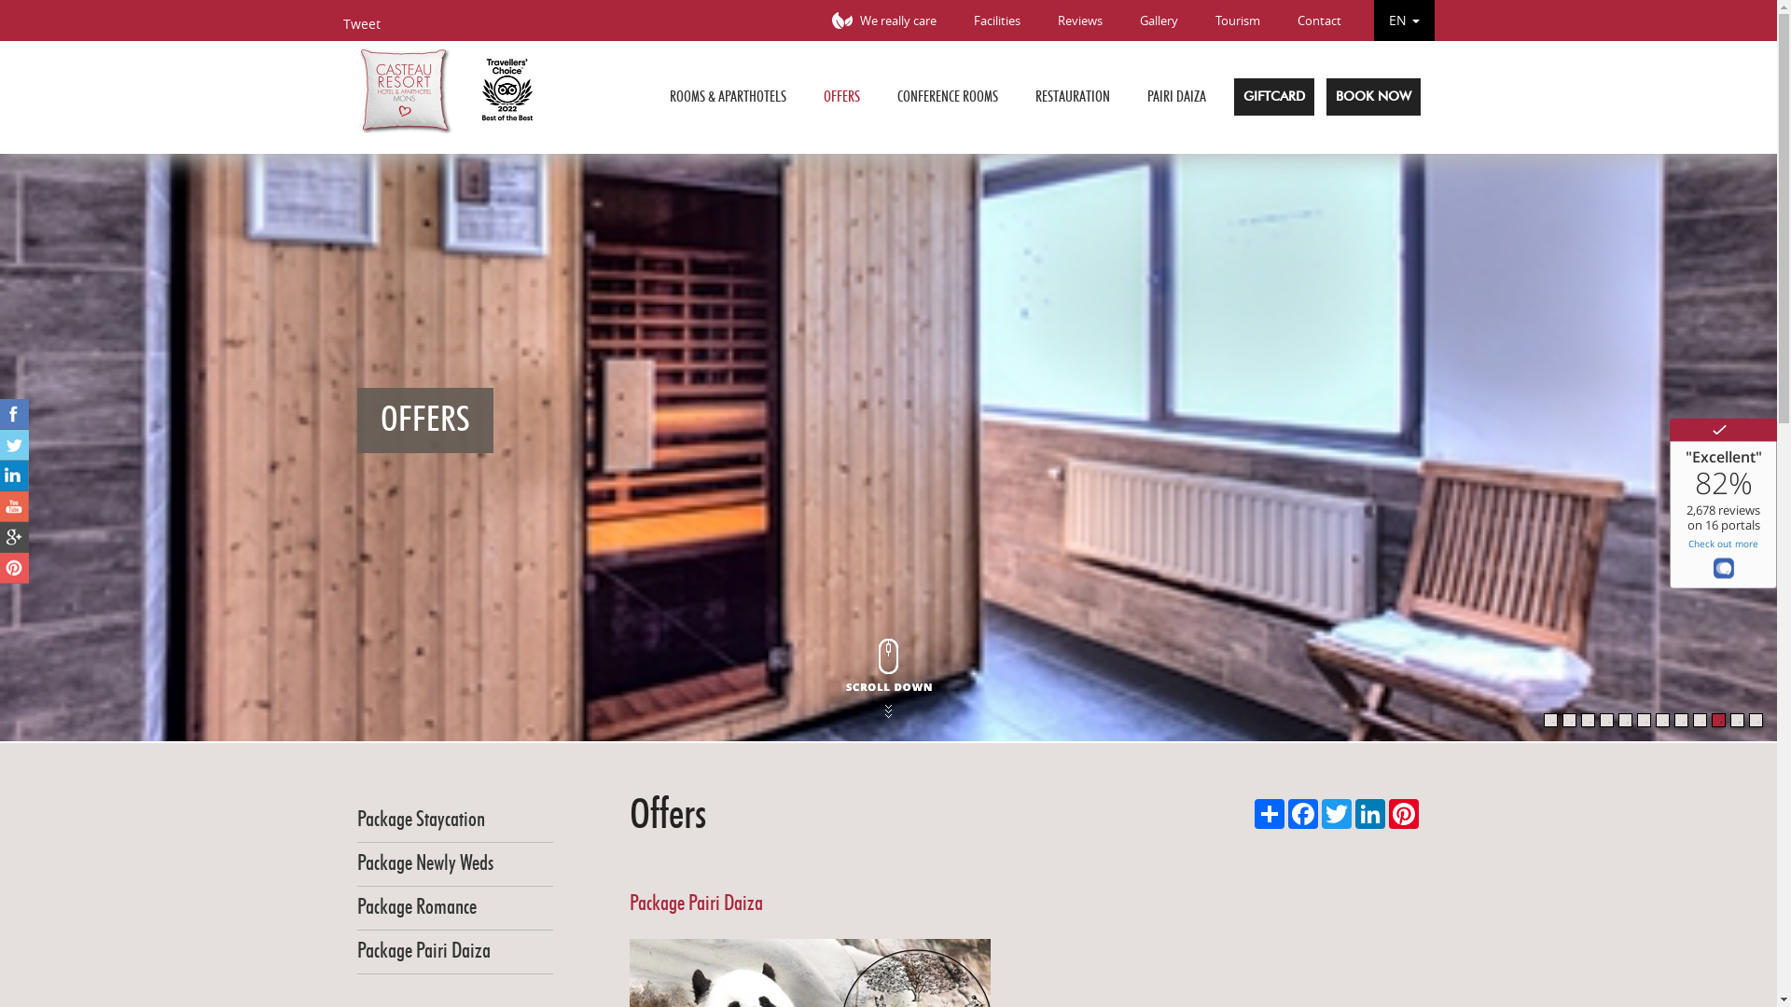 The width and height of the screenshot is (1791, 1007). I want to click on Gallery, so click(1159, 21).